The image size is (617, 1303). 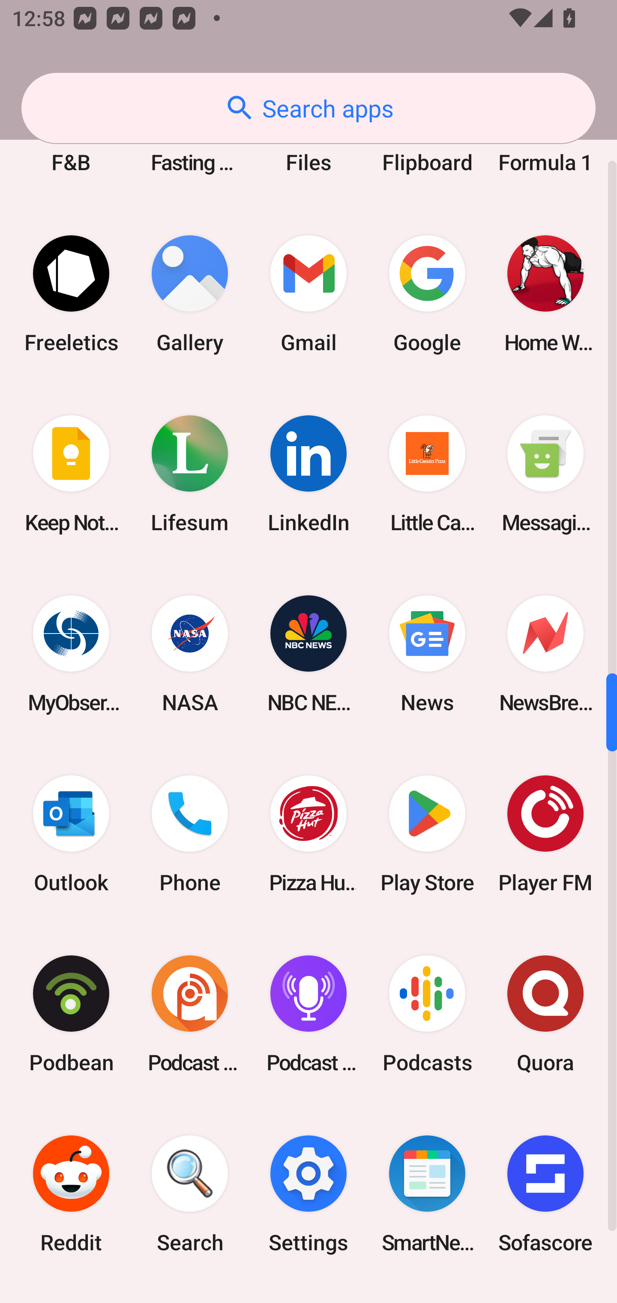 I want to click on SmartNews, so click(x=427, y=1194).